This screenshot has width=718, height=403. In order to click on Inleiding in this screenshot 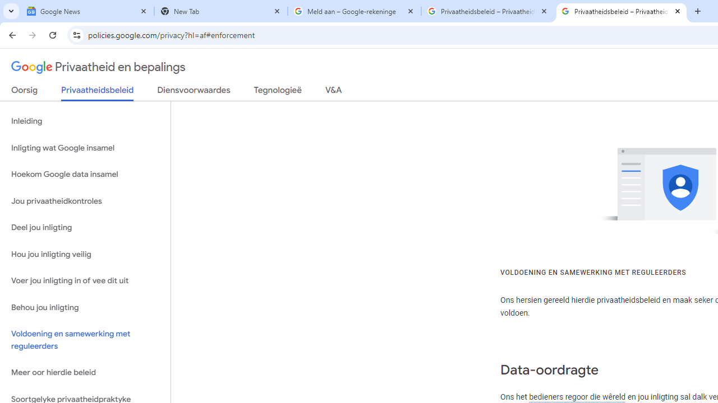, I will do `click(85, 121)`.